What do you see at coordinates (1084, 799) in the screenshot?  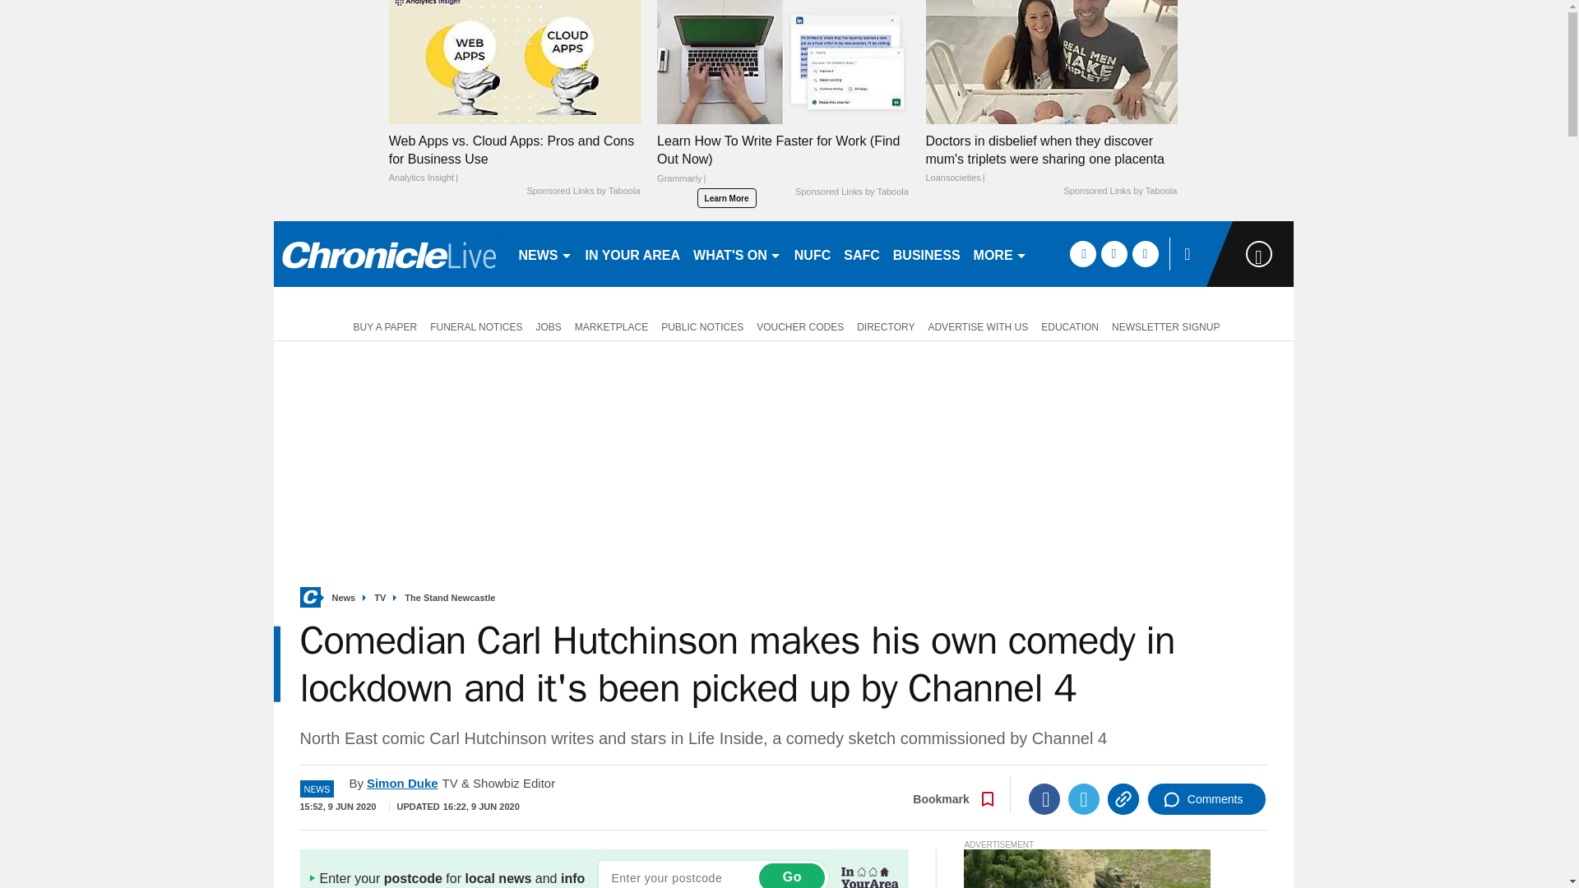 I see `Twitter` at bounding box center [1084, 799].